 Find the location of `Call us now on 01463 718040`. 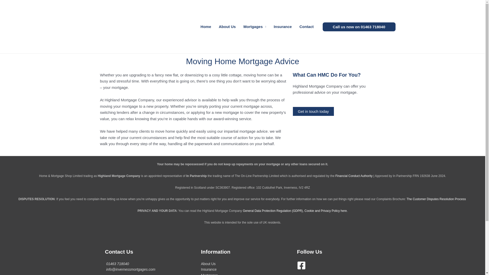

Call us now on 01463 718040 is located at coordinates (359, 27).